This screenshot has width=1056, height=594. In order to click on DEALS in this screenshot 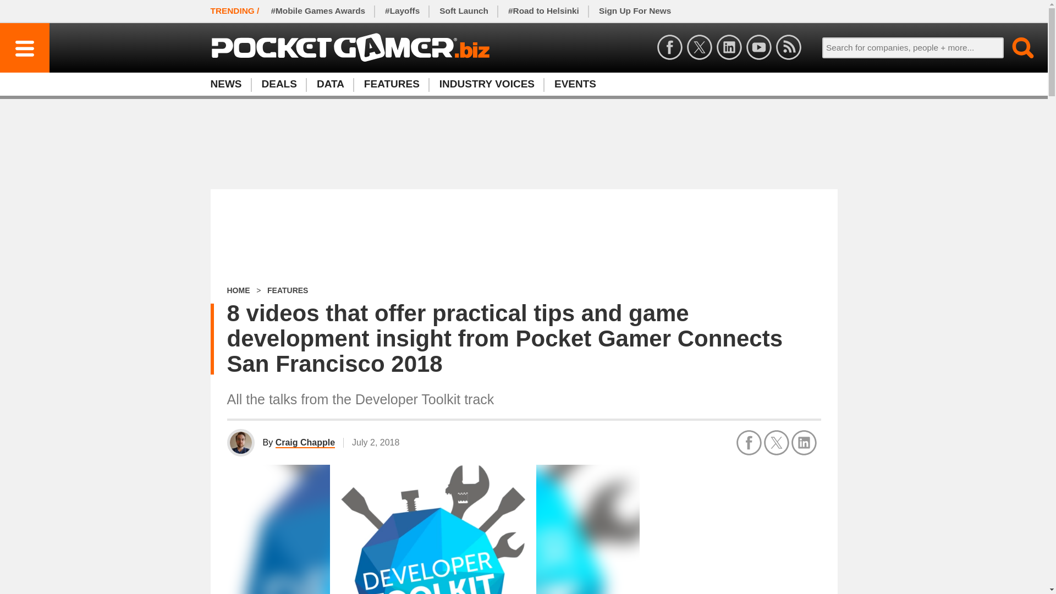, I will do `click(487, 84)`.